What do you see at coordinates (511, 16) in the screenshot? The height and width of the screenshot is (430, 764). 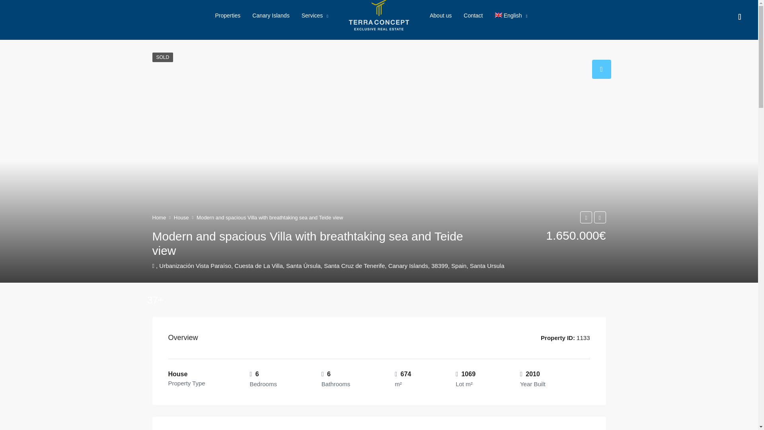 I see `English` at bounding box center [511, 16].